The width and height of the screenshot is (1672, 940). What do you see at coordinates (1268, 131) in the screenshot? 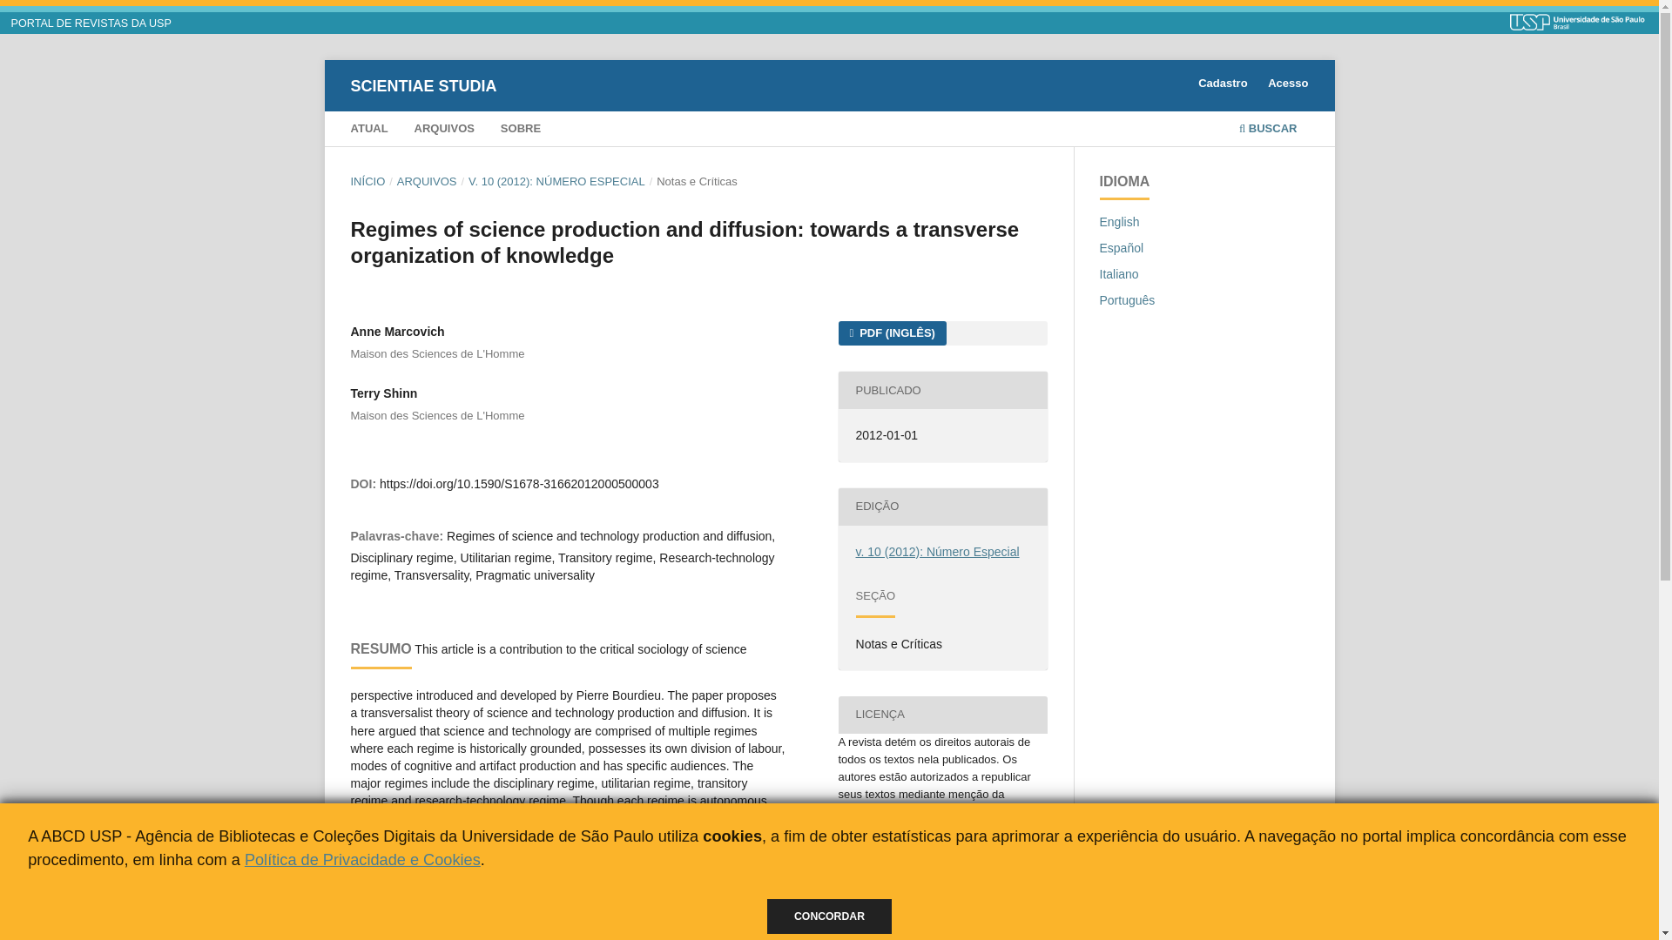
I see `BUSCAR` at bounding box center [1268, 131].